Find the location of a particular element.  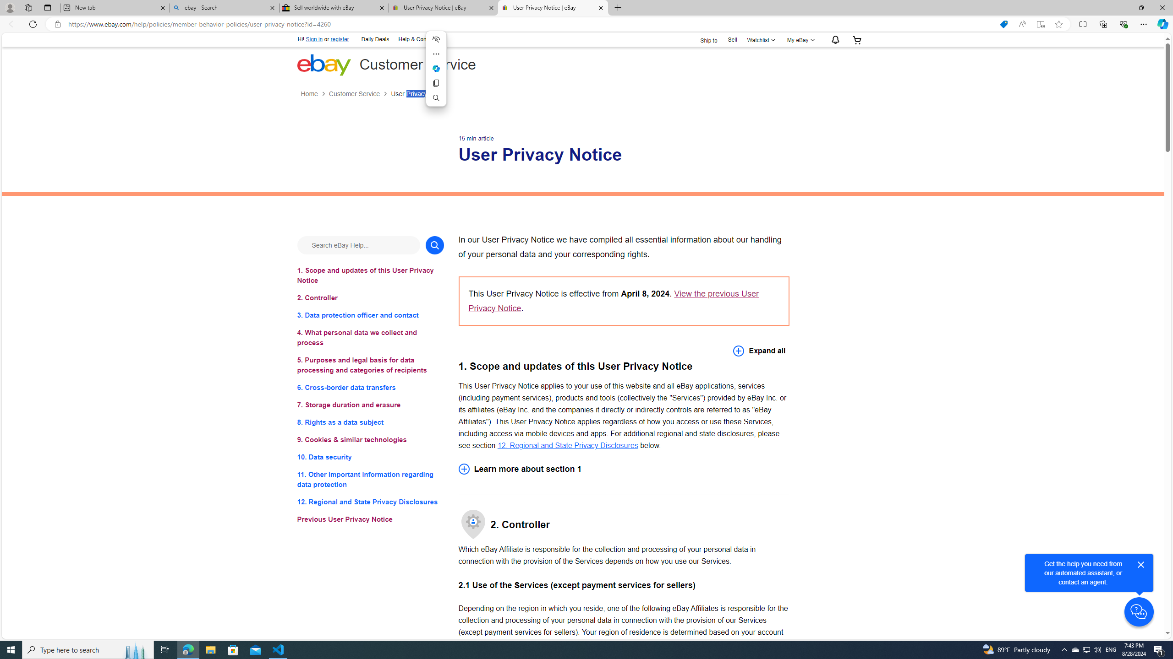

11. Other important information regarding data protection is located at coordinates (370, 480).